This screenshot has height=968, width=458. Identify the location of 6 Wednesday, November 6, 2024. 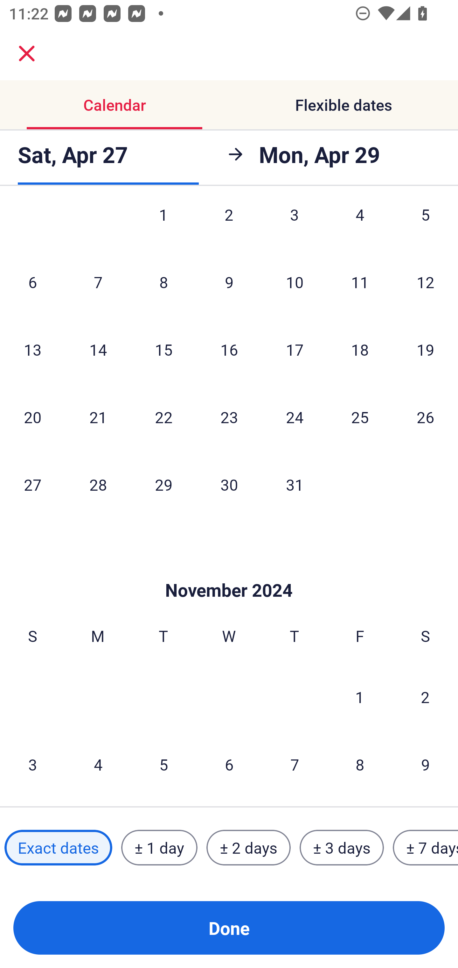
(229, 764).